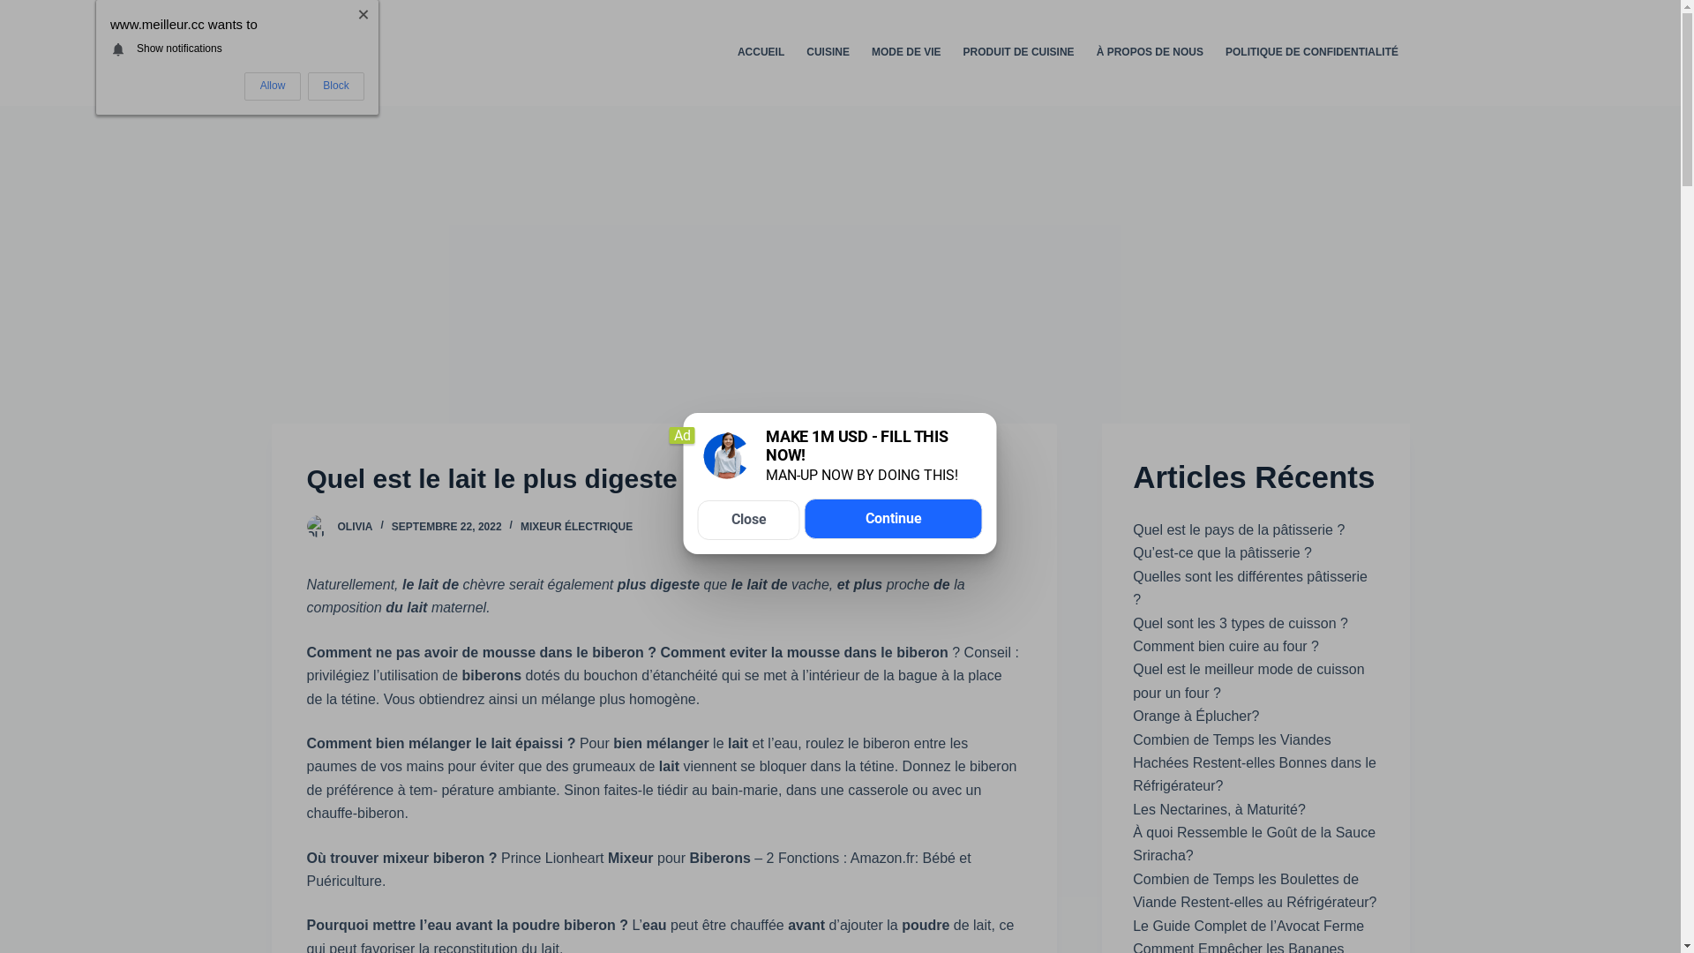  I want to click on CUISINE, so click(828, 53).